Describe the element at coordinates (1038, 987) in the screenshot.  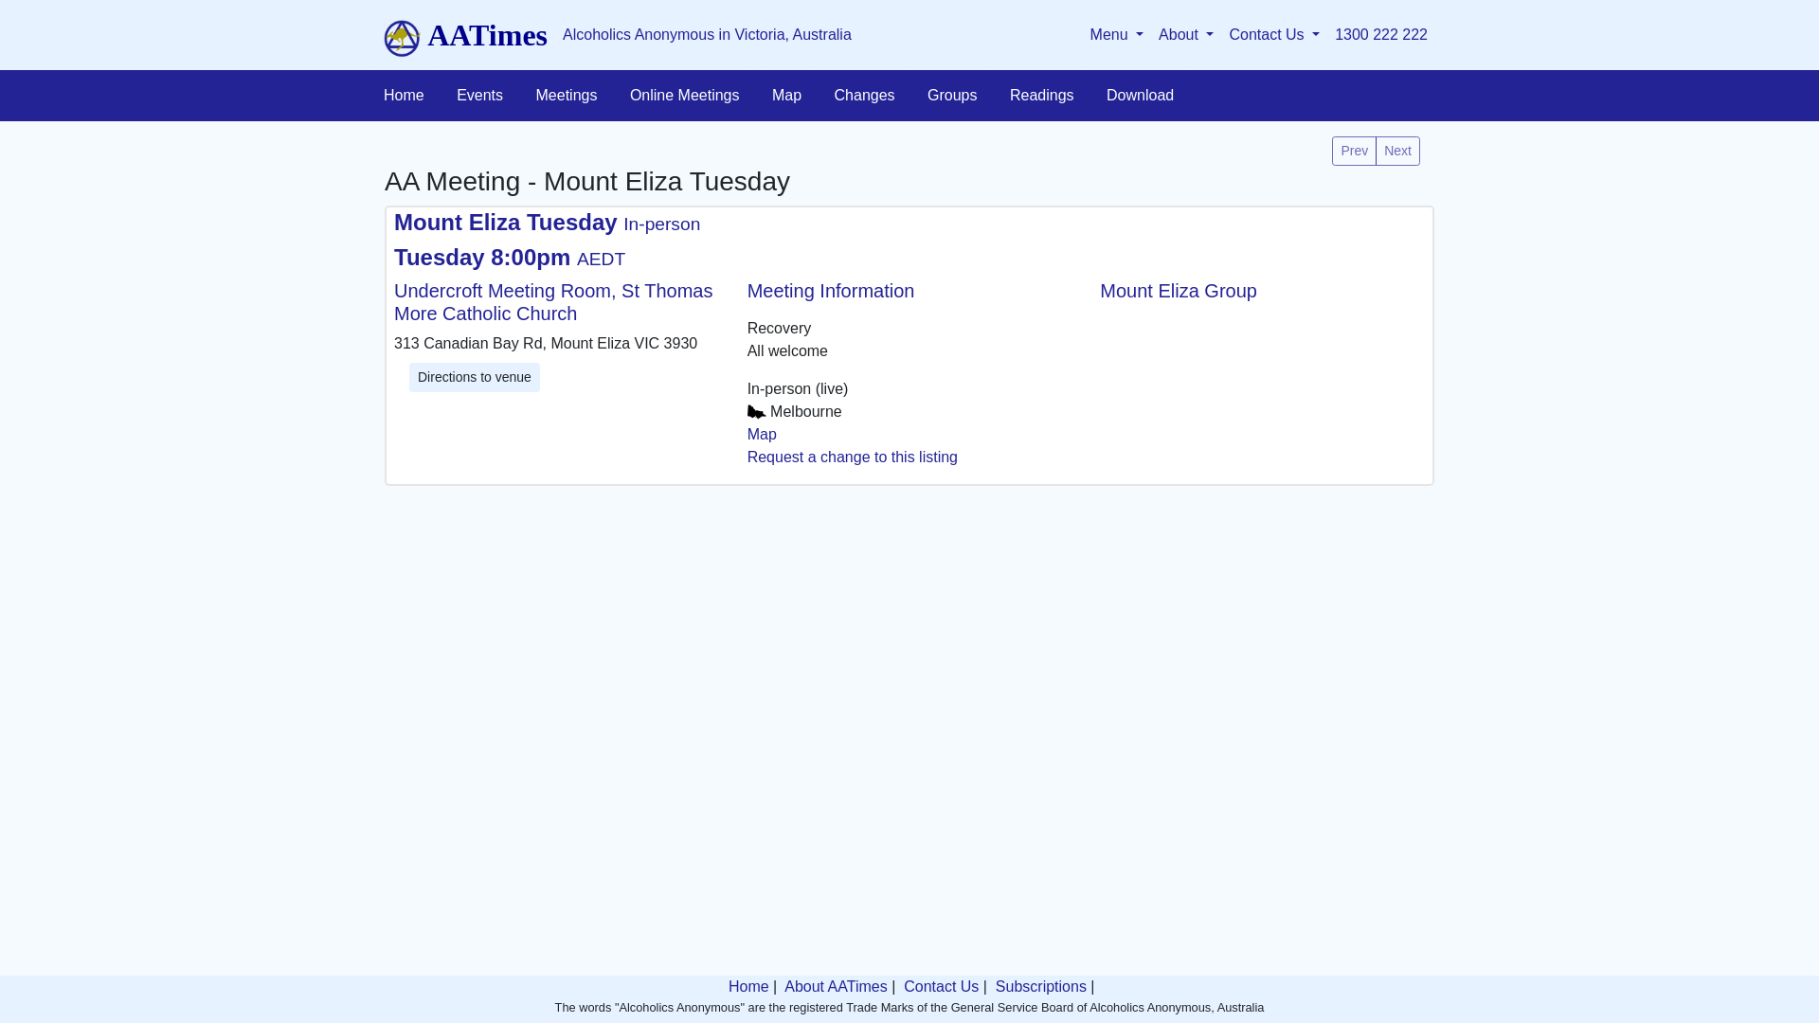
I see ` Subscriptions` at that location.